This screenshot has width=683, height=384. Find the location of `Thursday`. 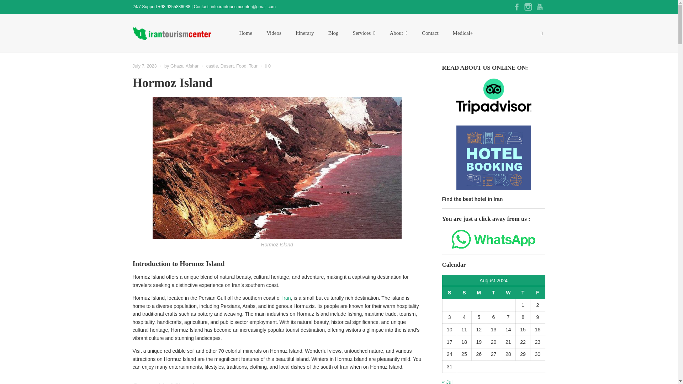

Thursday is located at coordinates (523, 293).